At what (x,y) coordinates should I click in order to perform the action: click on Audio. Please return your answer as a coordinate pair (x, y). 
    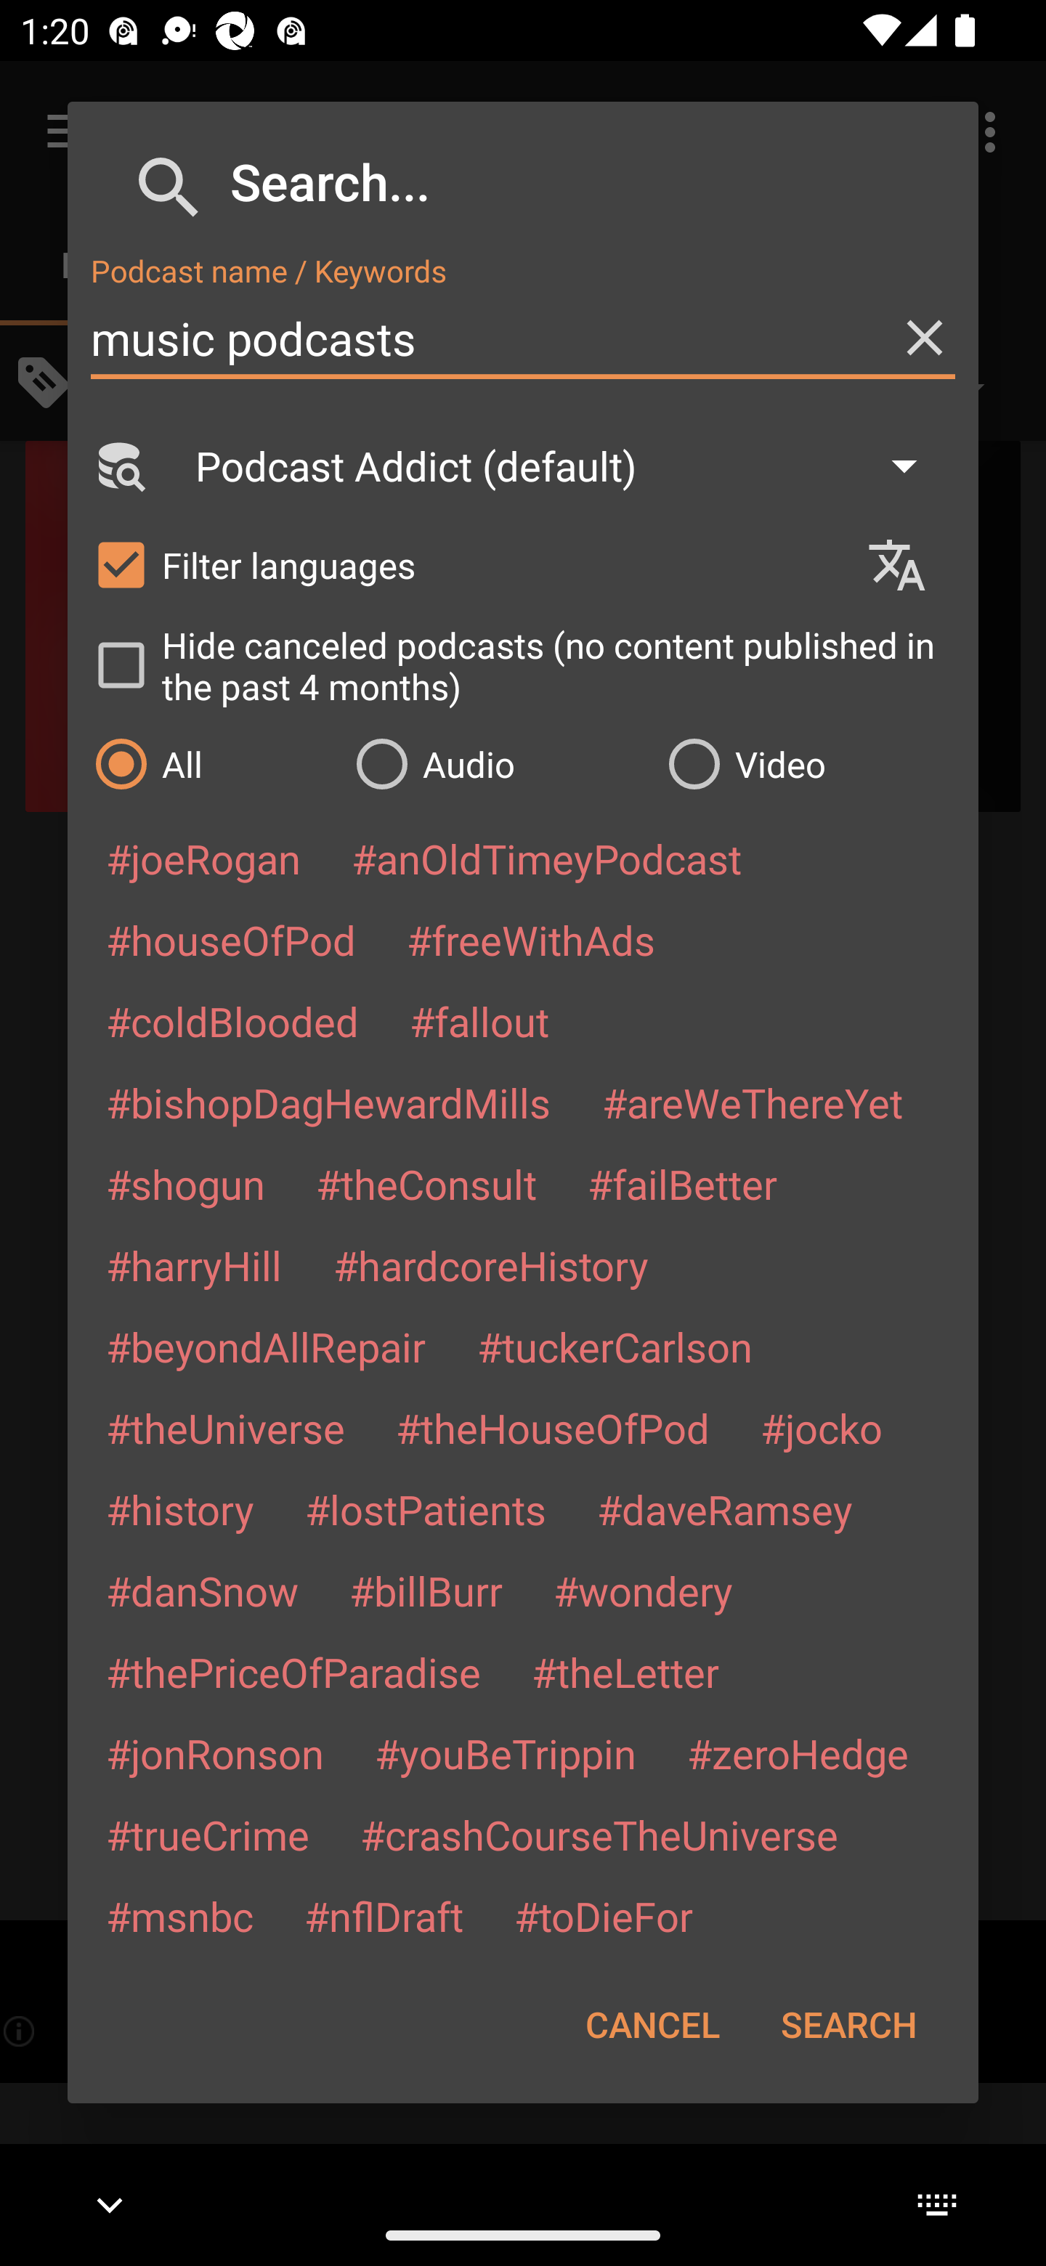
    Looking at the image, I should click on (497, 763).